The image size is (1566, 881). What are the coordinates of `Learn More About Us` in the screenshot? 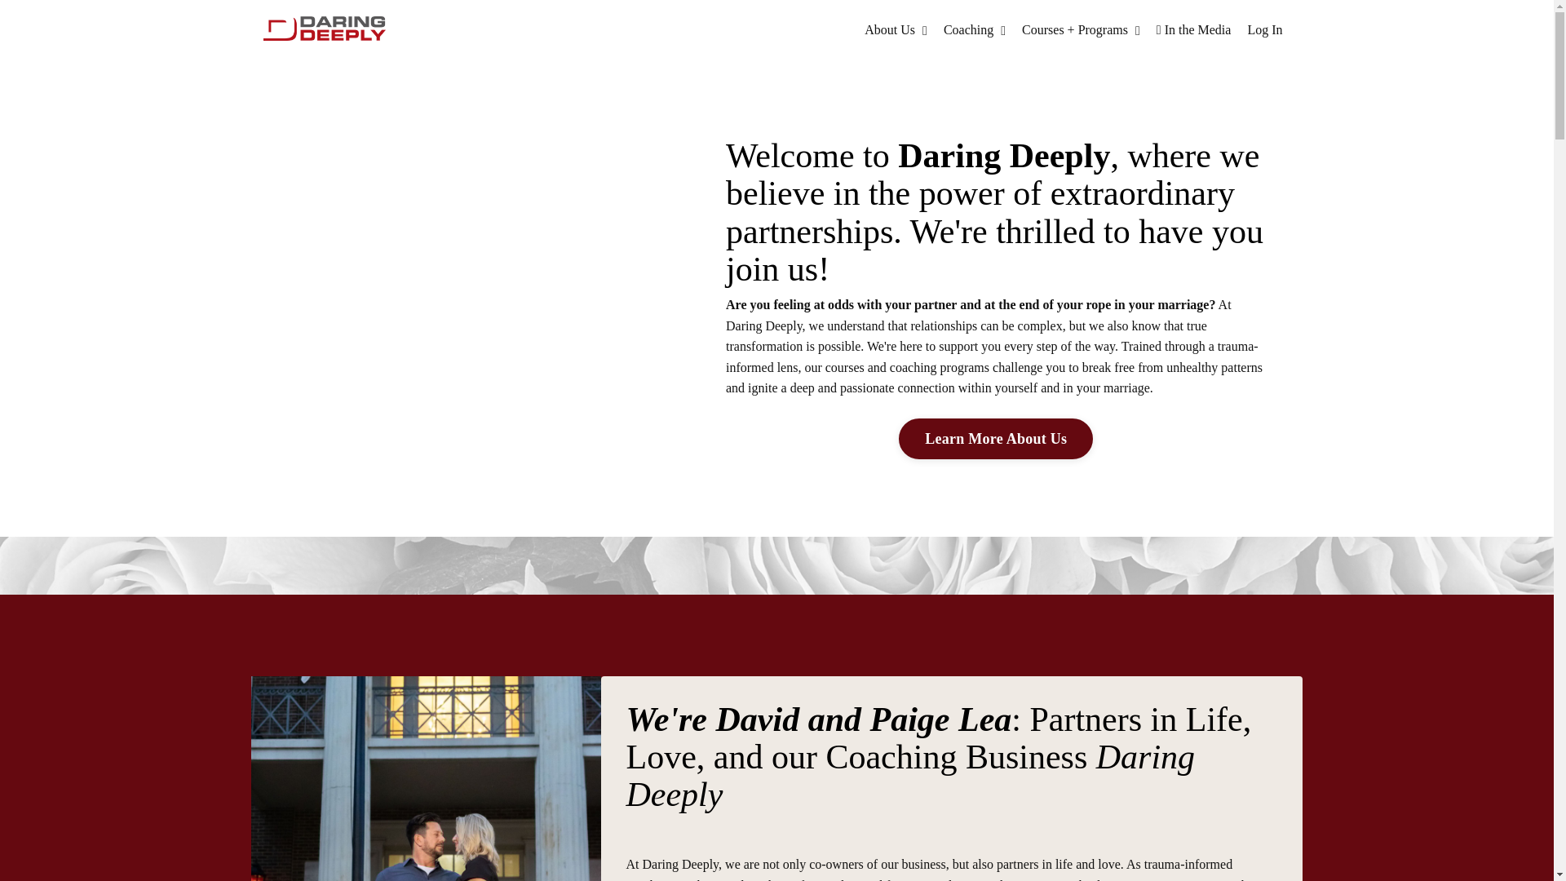 It's located at (996, 439).